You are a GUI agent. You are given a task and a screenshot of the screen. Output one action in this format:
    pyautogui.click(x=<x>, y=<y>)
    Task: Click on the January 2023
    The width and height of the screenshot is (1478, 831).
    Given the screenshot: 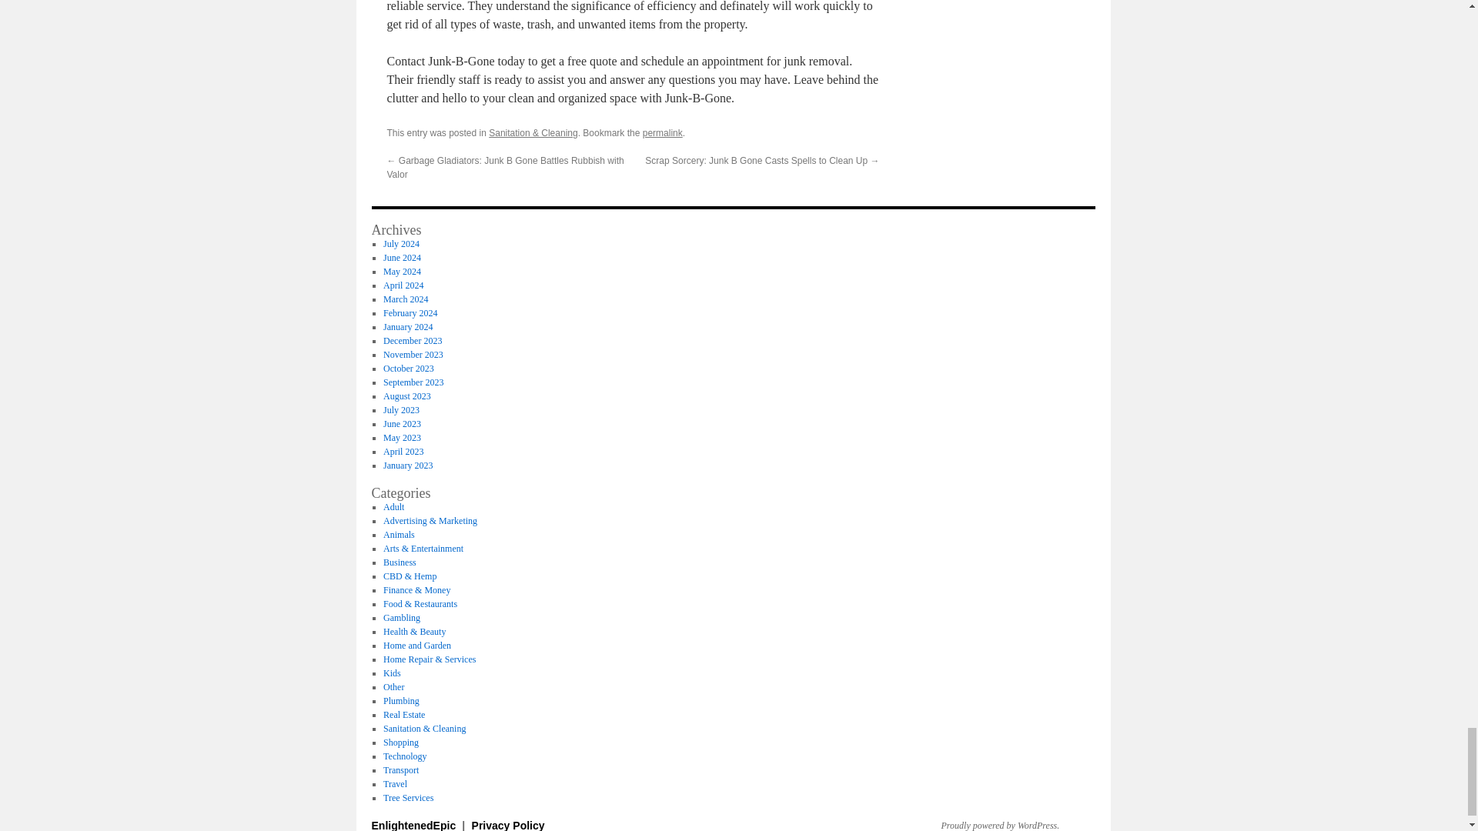 What is the action you would take?
    pyautogui.click(x=408, y=466)
    